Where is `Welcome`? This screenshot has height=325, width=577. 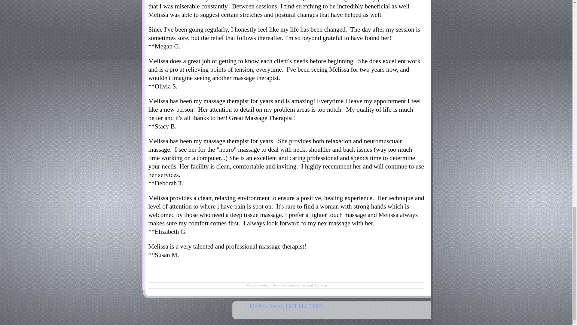
Welcome is located at coordinates (252, 285).